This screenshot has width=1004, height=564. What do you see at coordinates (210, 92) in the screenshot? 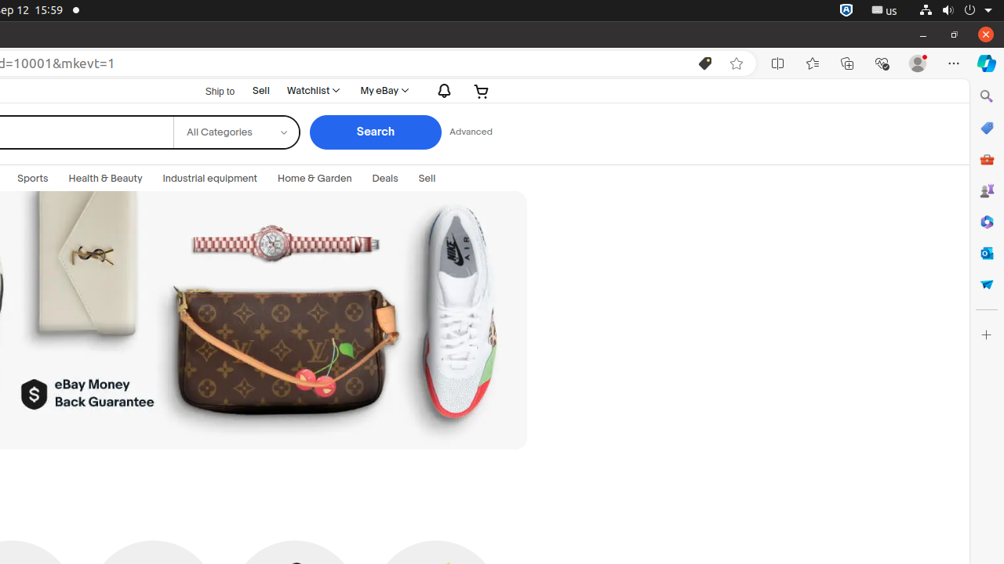
I see `Ship to` at bounding box center [210, 92].